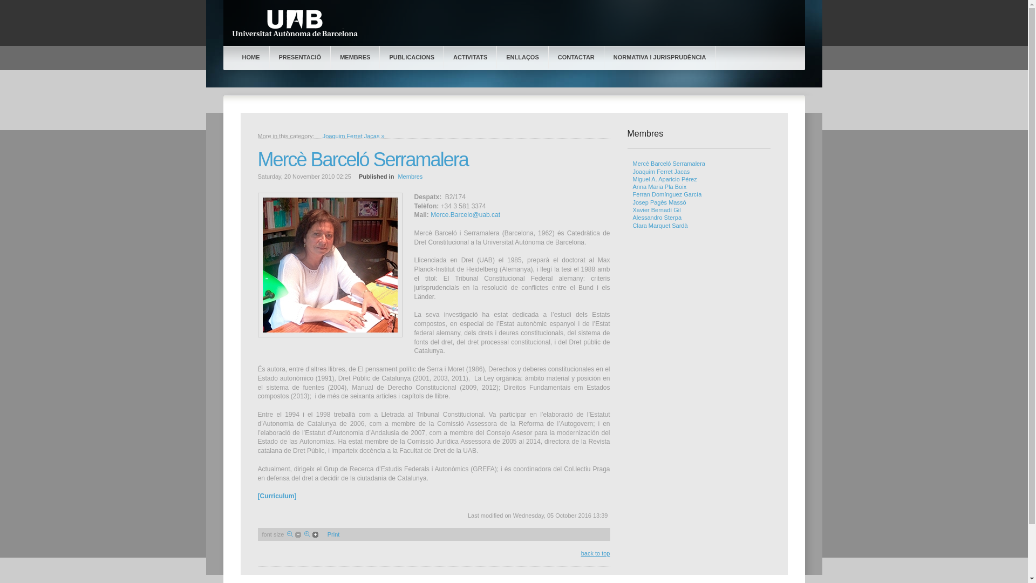  I want to click on [Curriculum], so click(277, 496).